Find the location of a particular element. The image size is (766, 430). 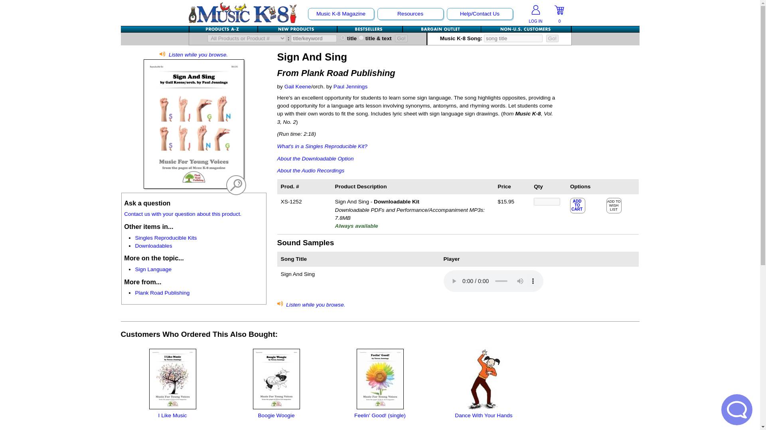

ADD TOWISHLIST is located at coordinates (614, 205).